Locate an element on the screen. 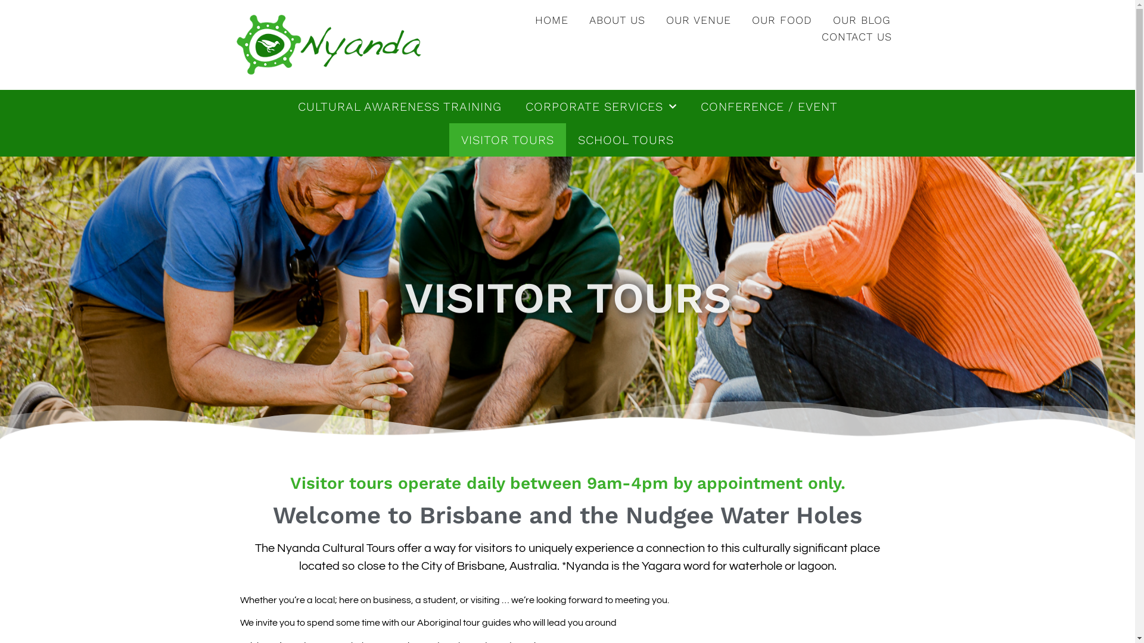  OUR FOOD is located at coordinates (782, 20).